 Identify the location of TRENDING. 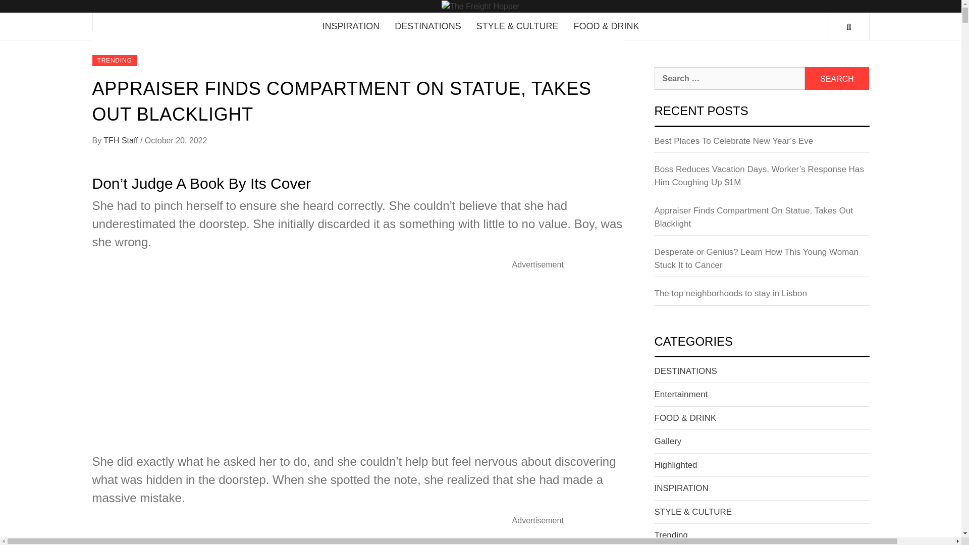
(114, 61).